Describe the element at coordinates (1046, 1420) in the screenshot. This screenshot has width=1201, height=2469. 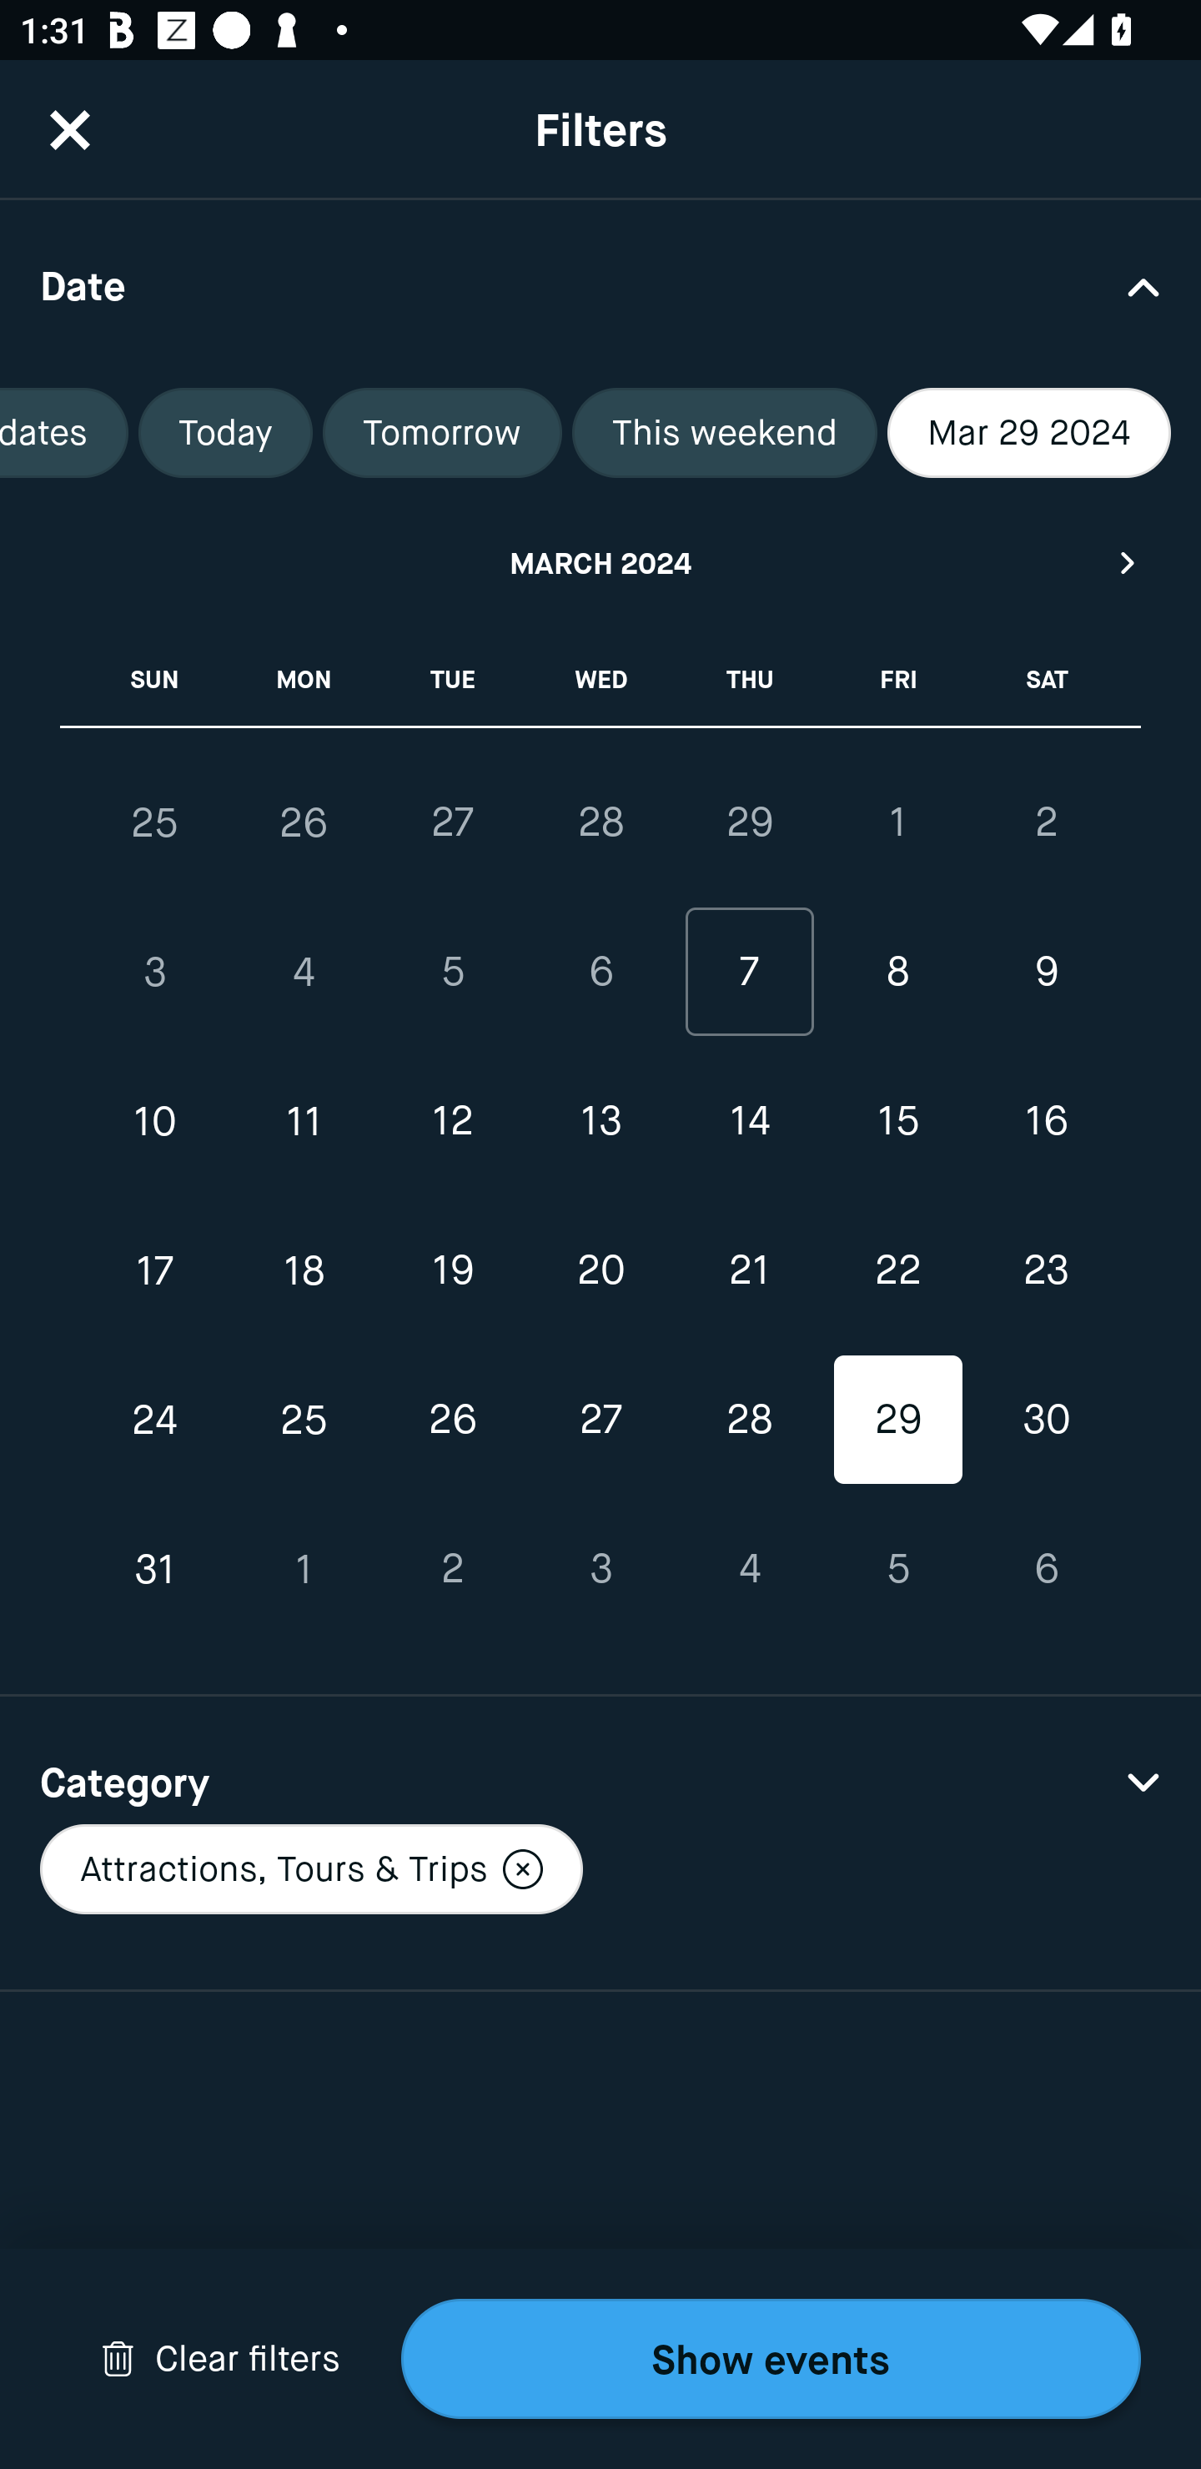
I see `30` at that location.